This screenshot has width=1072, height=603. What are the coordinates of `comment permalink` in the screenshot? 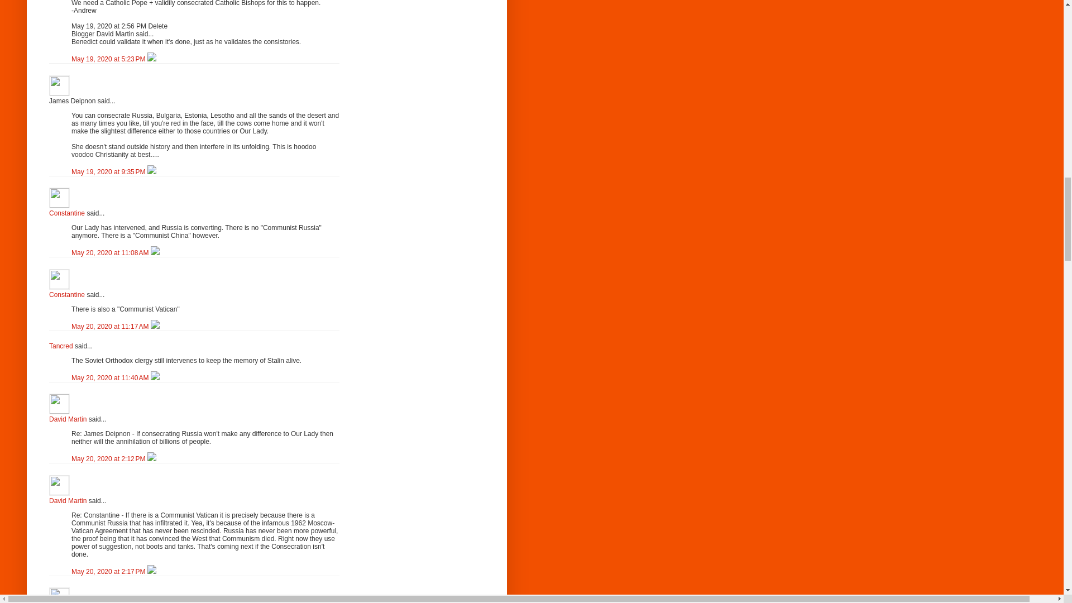 It's located at (109, 59).